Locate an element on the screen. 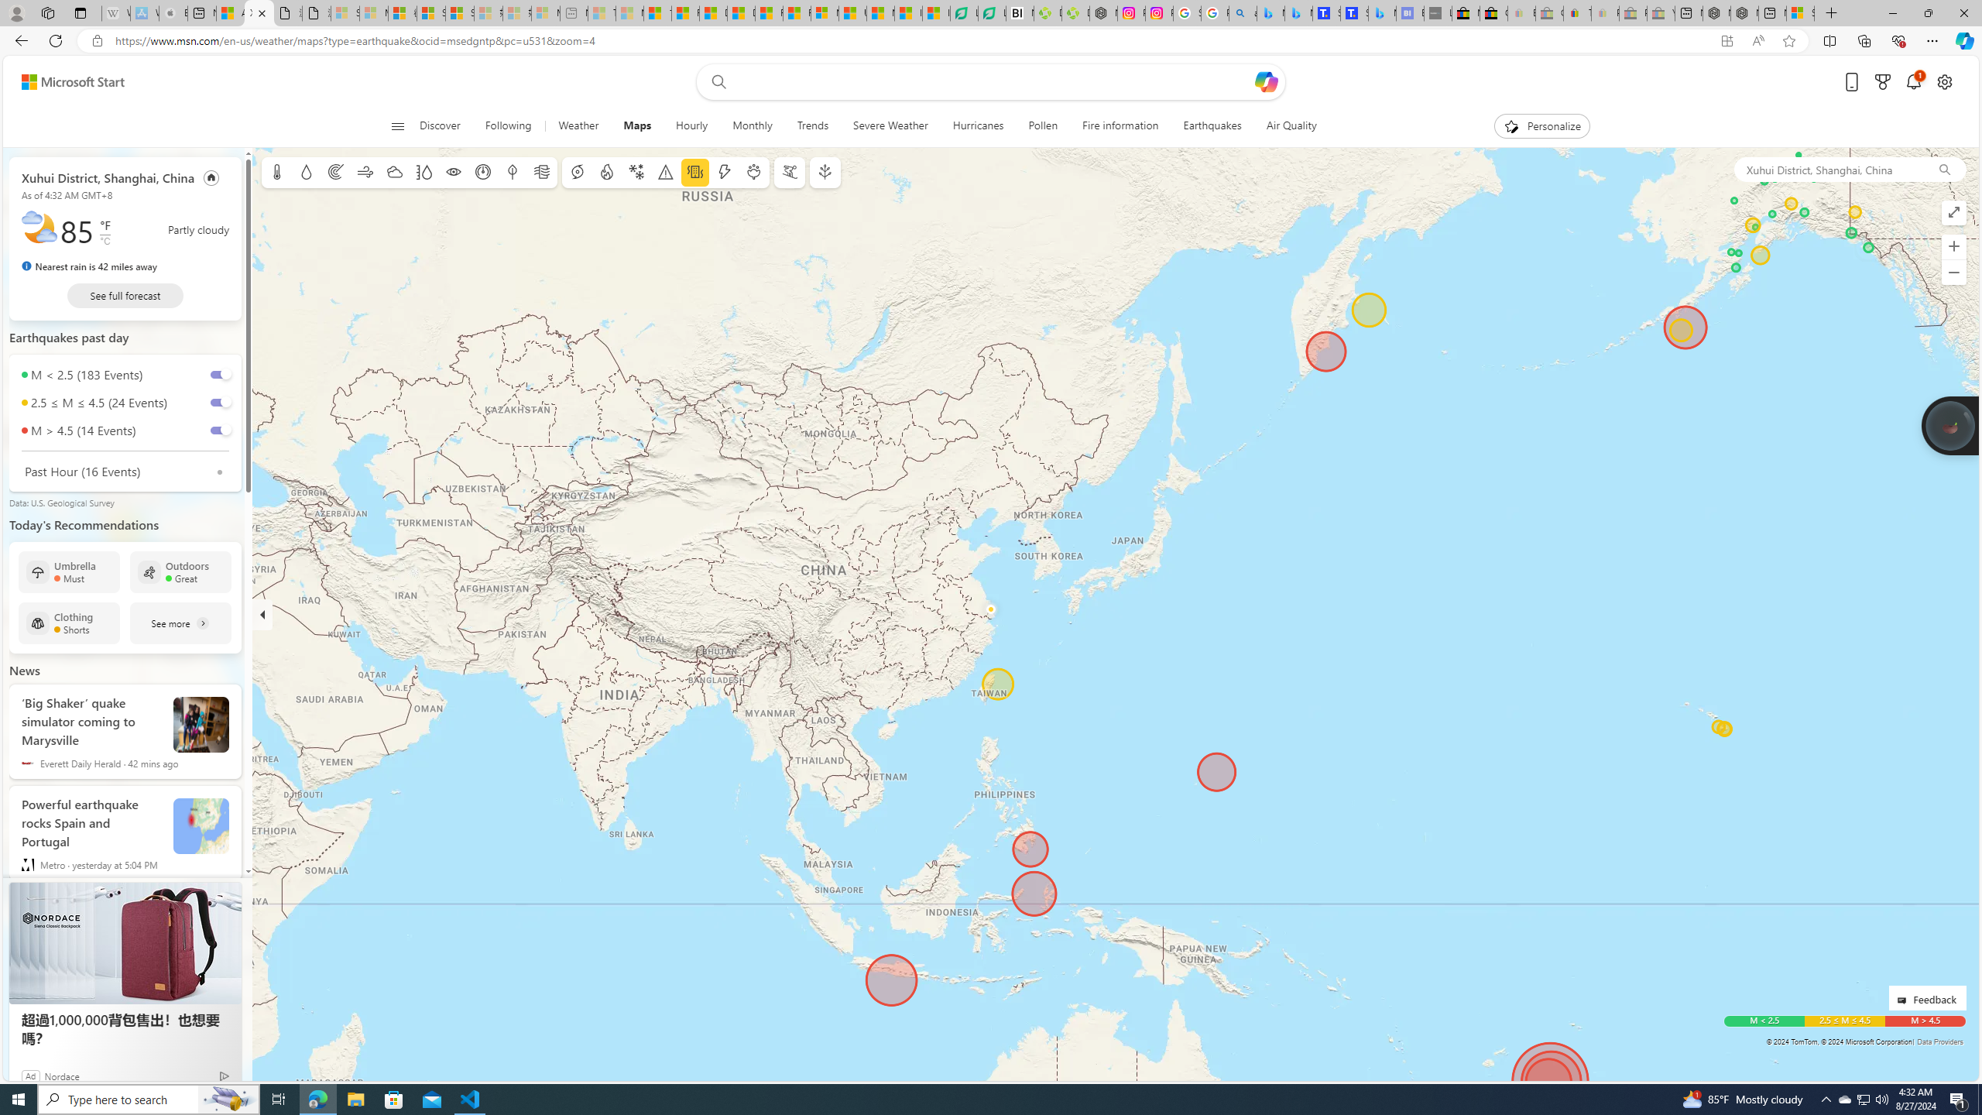  Zoom in is located at coordinates (1954, 246).